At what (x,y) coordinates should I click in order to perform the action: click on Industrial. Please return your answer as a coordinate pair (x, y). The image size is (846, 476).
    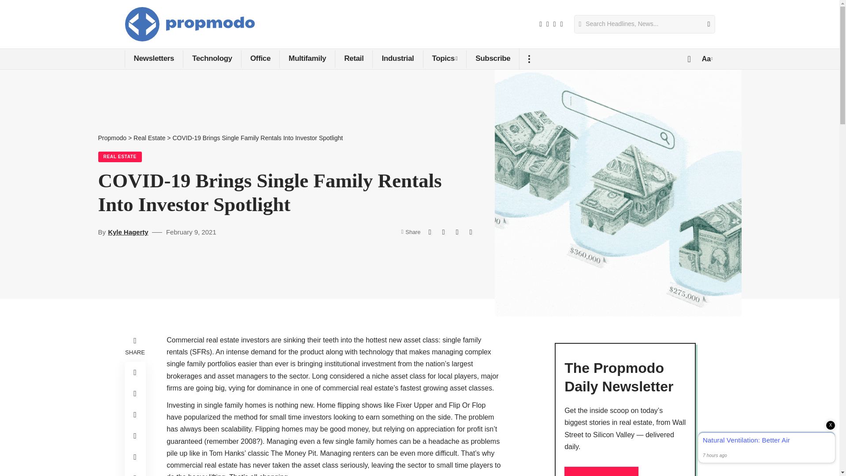
    Looking at the image, I should click on (397, 59).